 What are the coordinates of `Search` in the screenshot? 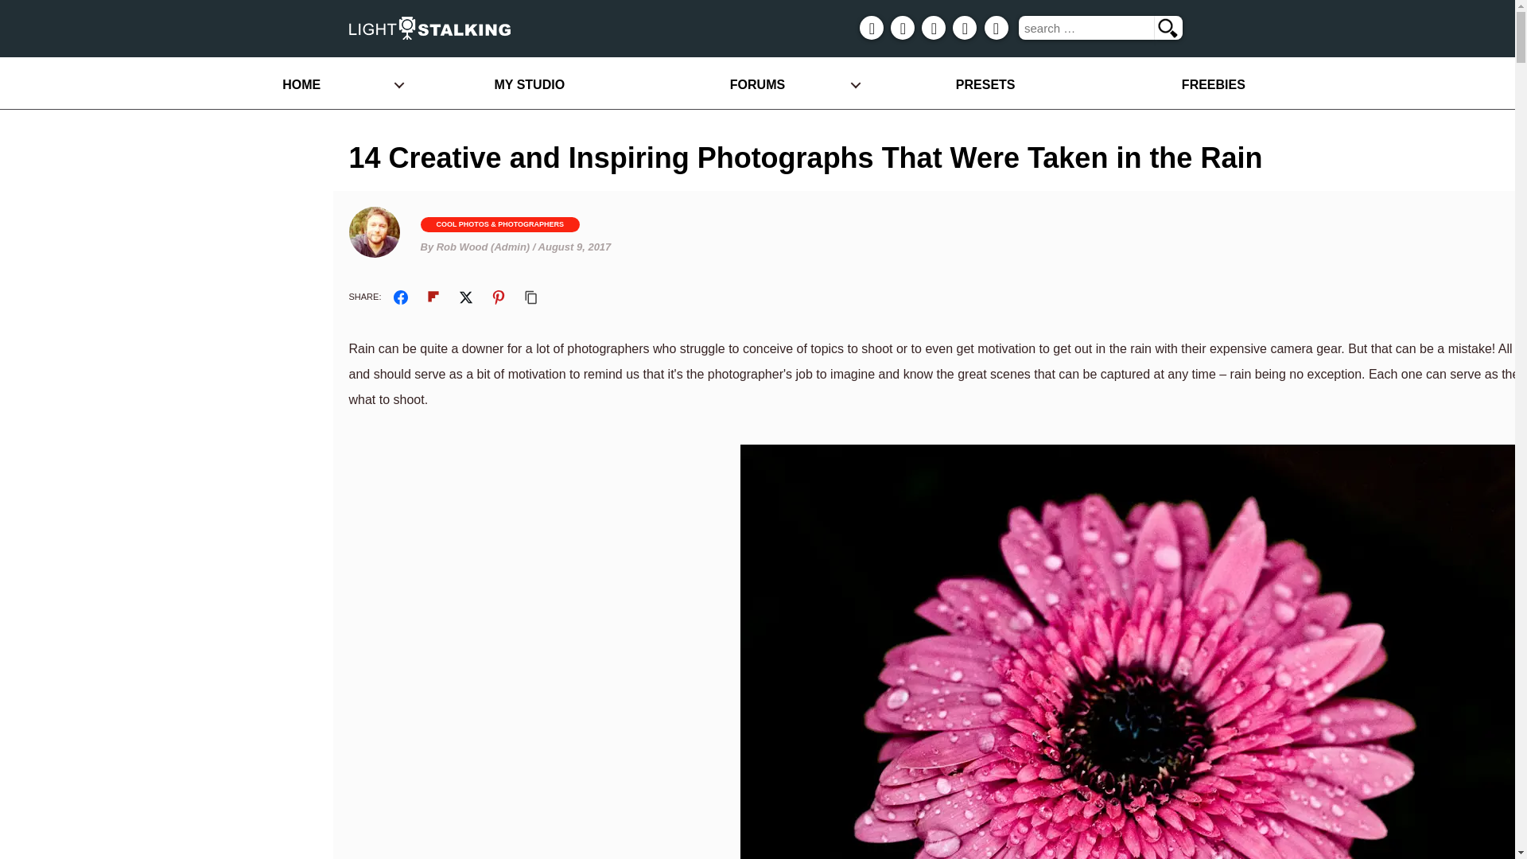 It's located at (1168, 27).